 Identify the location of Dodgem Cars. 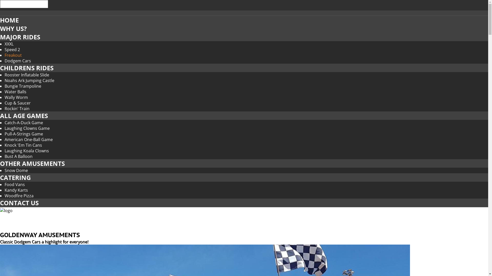
(18, 61).